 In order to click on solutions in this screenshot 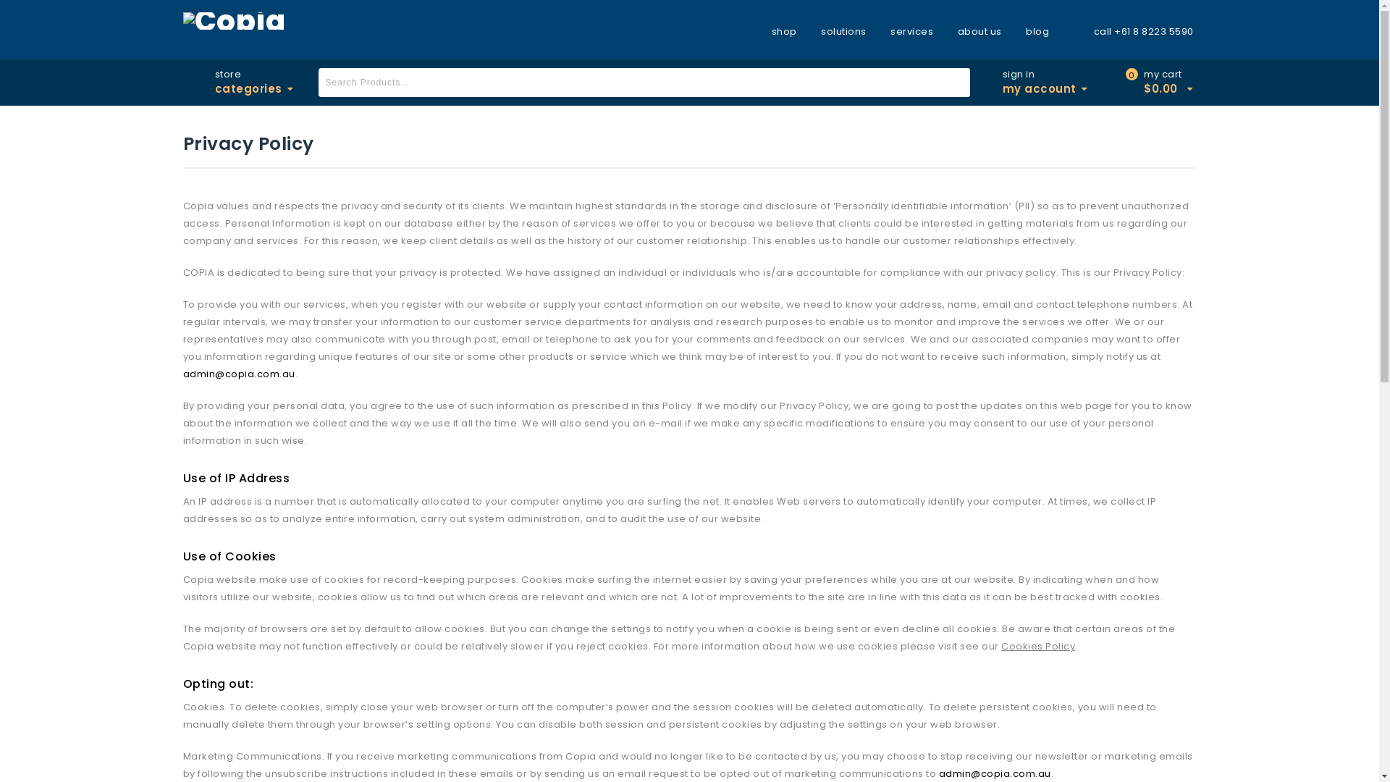, I will do `click(844, 31)`.